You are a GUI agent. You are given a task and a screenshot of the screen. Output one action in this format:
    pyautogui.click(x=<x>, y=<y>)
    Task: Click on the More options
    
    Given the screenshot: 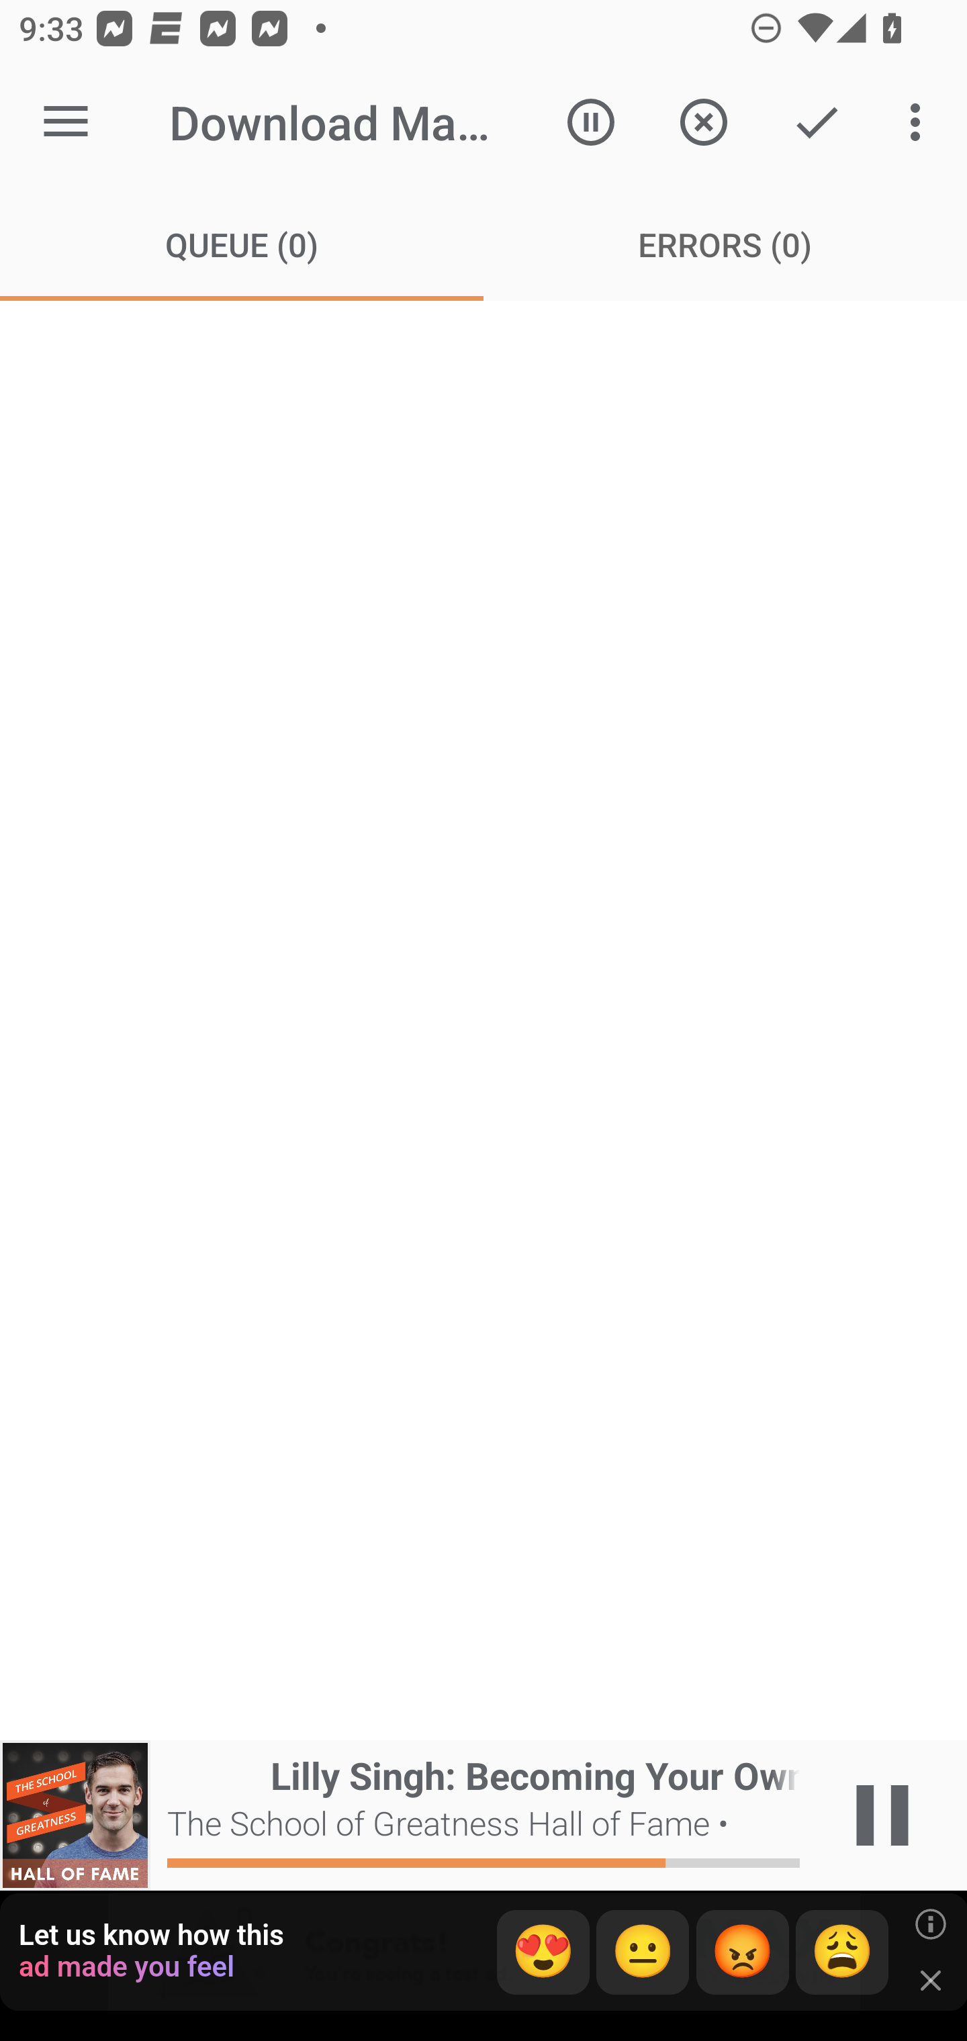 What is the action you would take?
    pyautogui.click(x=920, y=122)
    